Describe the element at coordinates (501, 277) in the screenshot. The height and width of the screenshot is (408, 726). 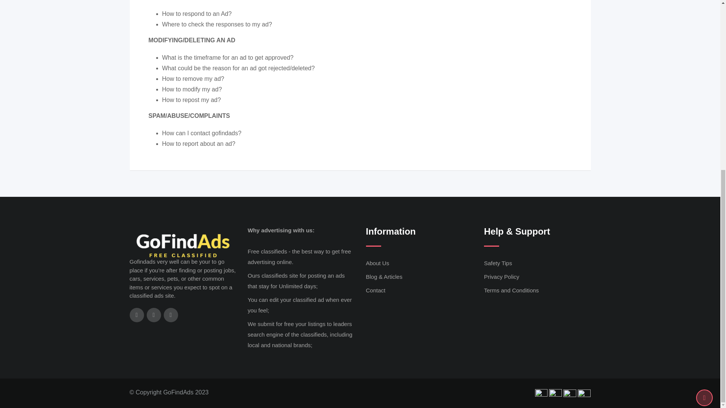
I see `Privacy Policy` at that location.